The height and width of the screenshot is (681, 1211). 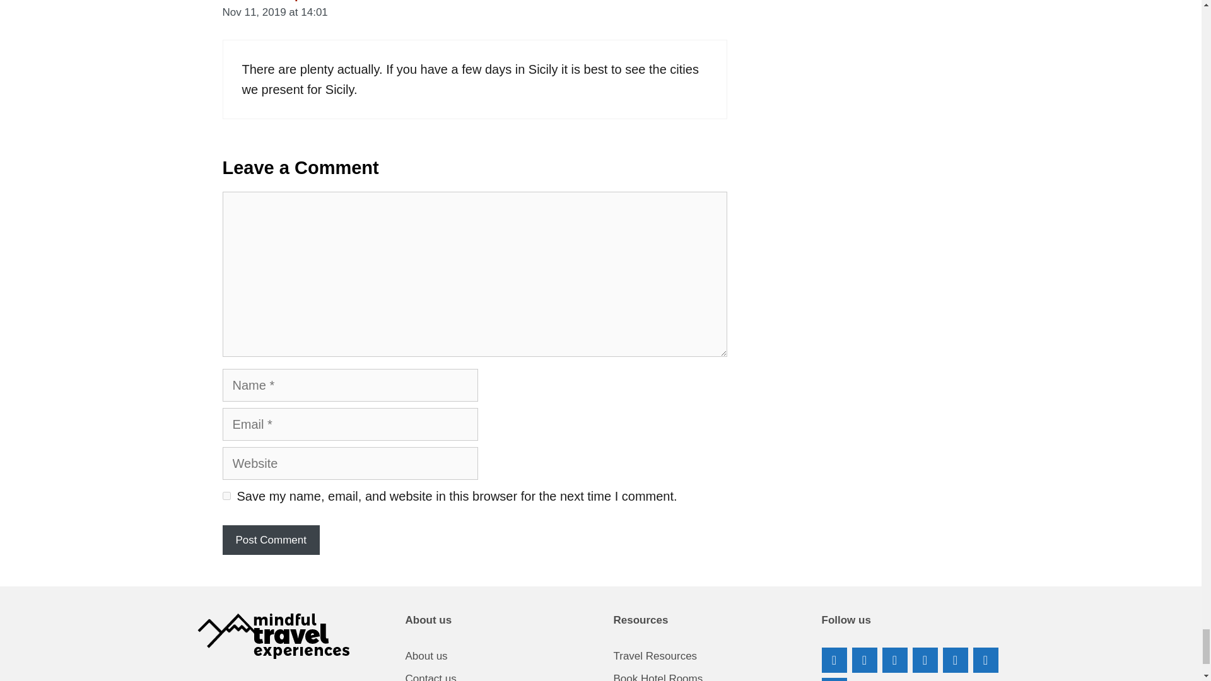 I want to click on yes, so click(x=226, y=496).